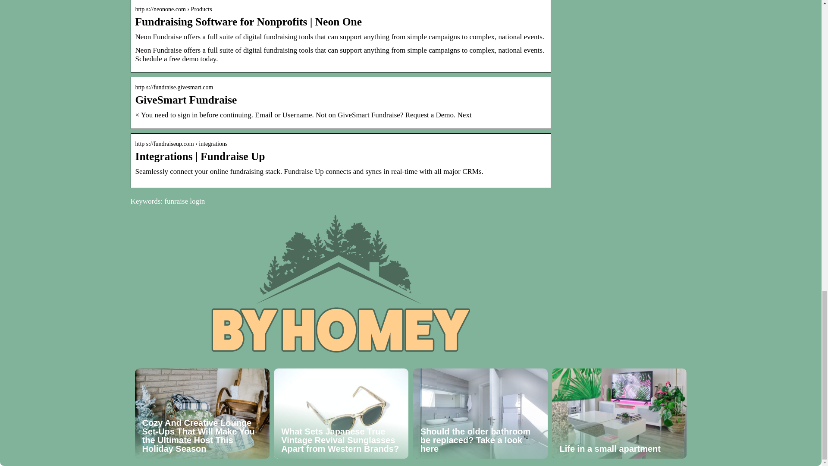 The image size is (828, 466). Describe the element at coordinates (619, 413) in the screenshot. I see `Life in a small apartment` at that location.